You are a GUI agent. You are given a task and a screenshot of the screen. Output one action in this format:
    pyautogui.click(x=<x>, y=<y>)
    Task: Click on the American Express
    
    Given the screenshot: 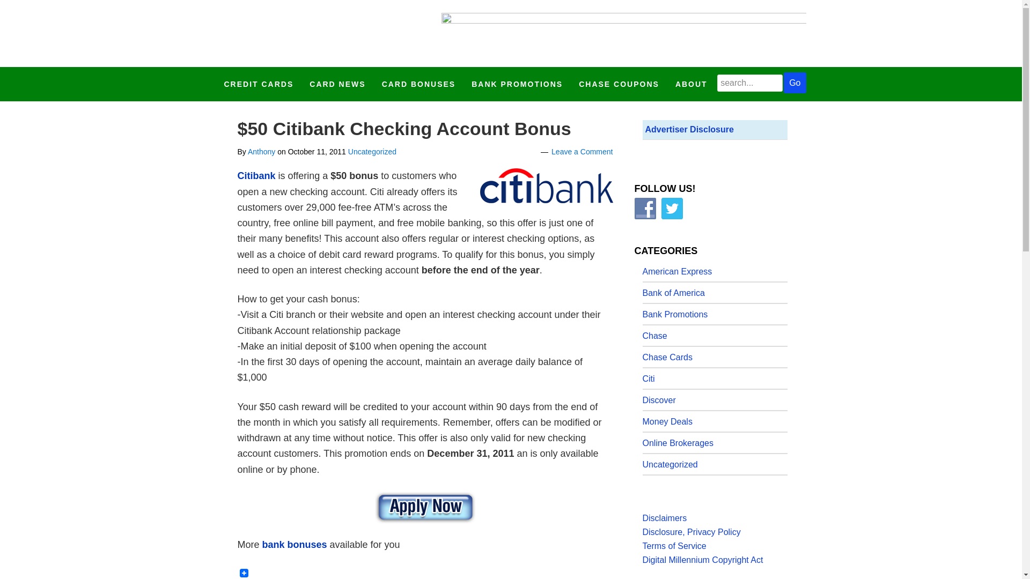 What is the action you would take?
    pyautogui.click(x=678, y=271)
    